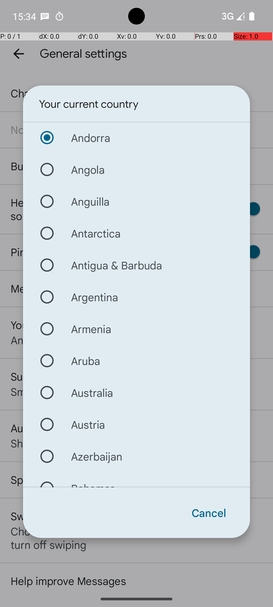  Describe the element at coordinates (136, 138) in the screenshot. I see `Andorra` at that location.